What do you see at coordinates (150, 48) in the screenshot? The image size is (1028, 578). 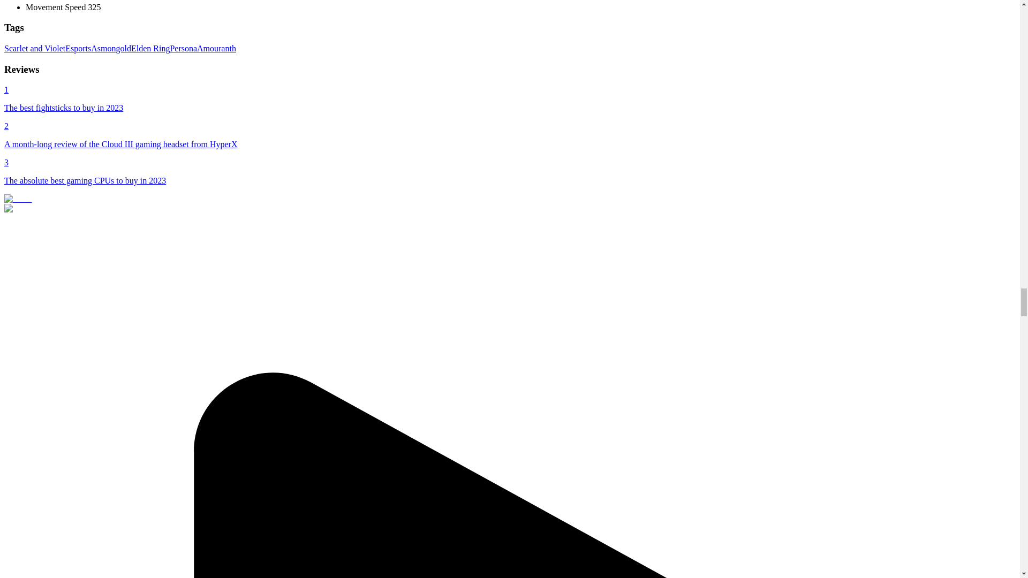 I see `Elden Ring` at bounding box center [150, 48].